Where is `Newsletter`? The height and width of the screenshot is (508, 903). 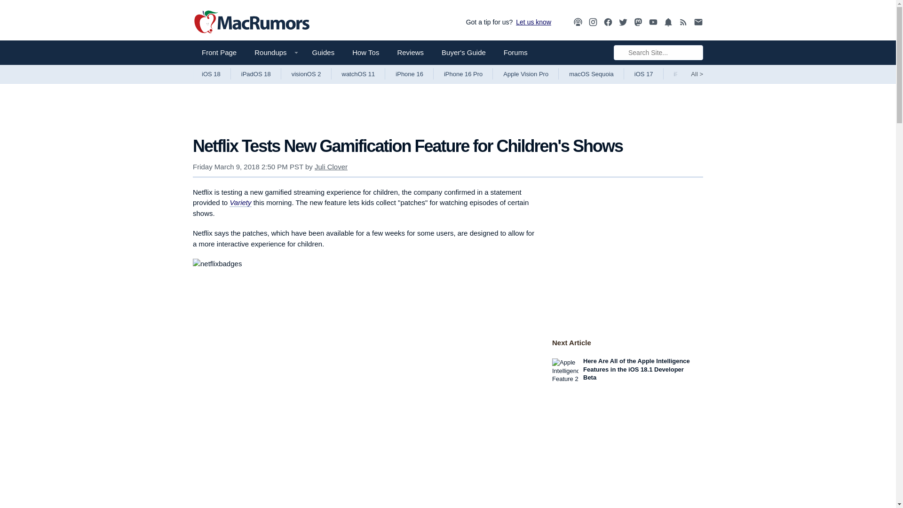
Newsletter is located at coordinates (698, 22).